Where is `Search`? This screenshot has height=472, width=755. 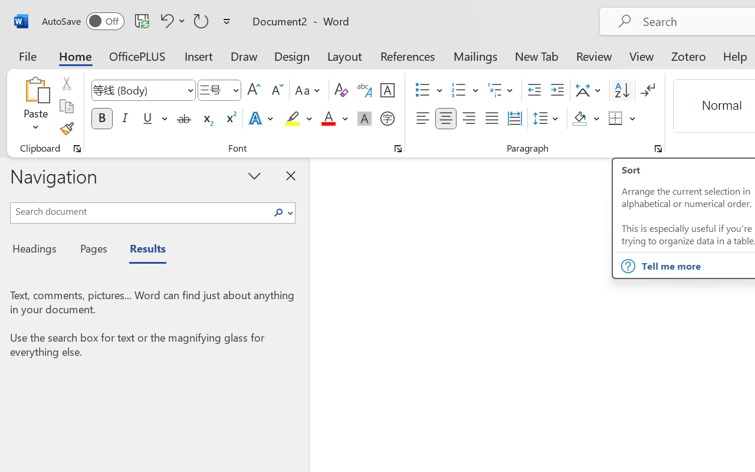
Search is located at coordinates (278, 212).